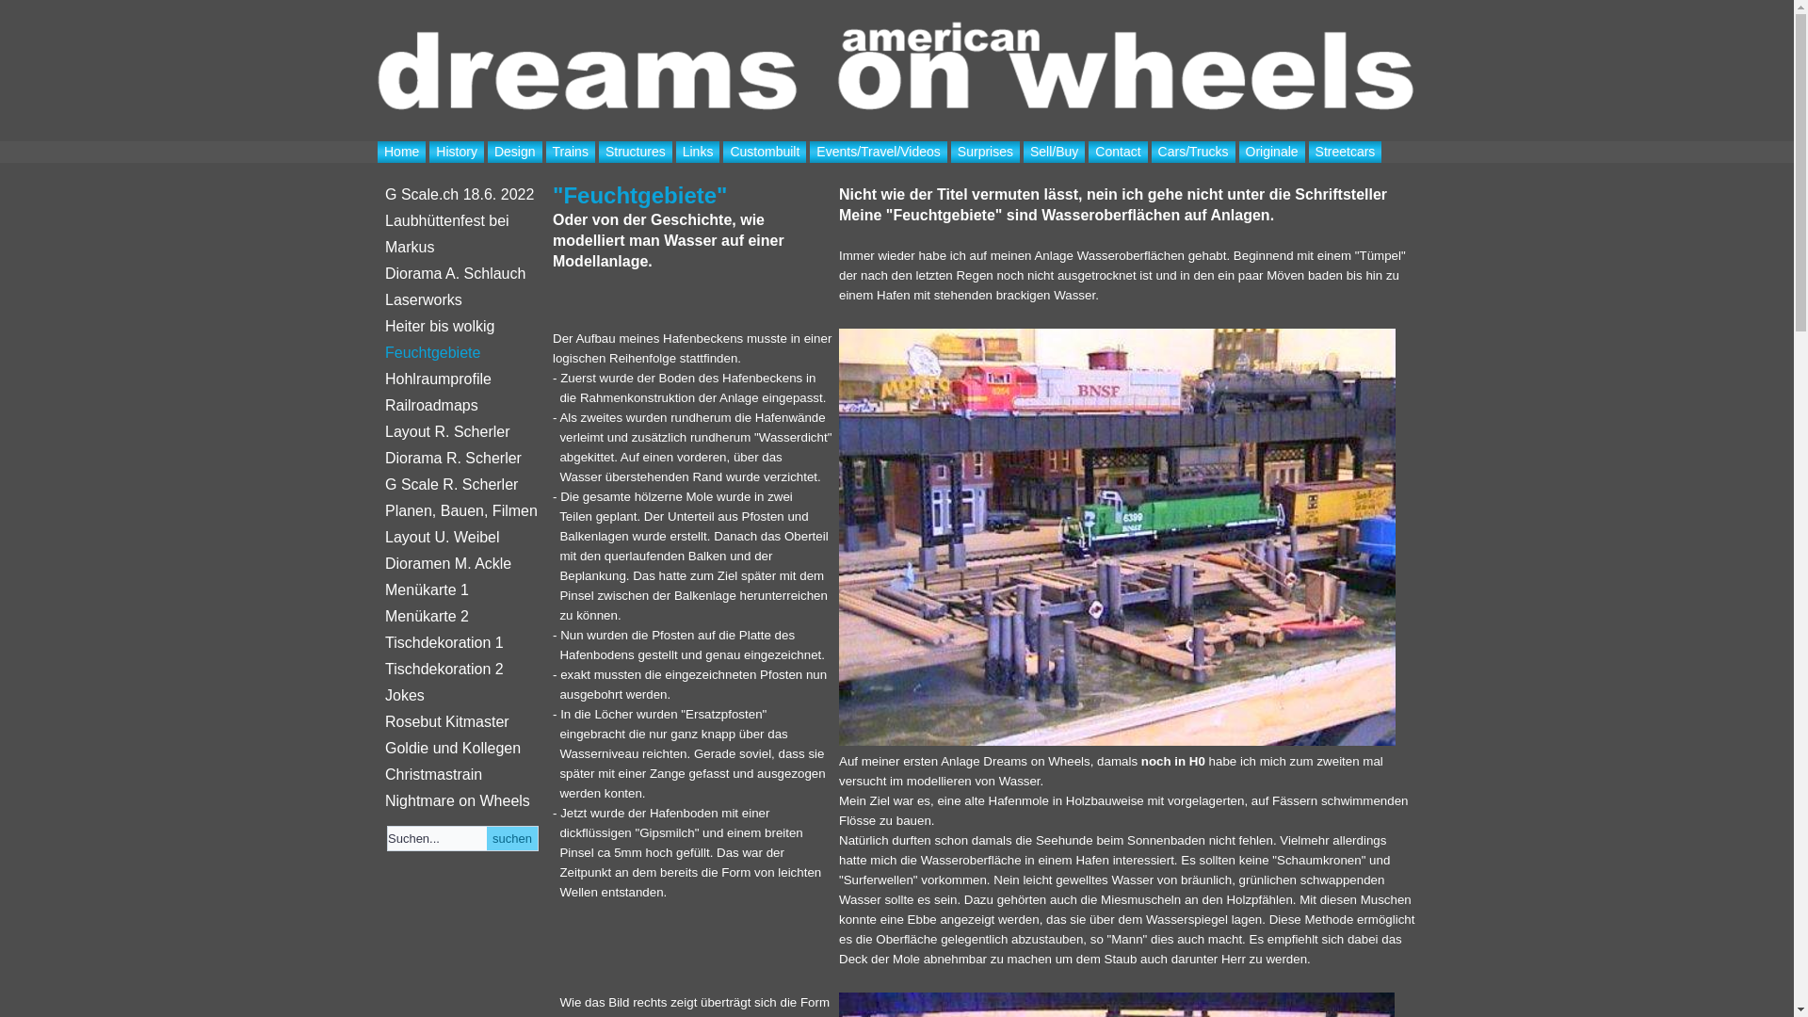  Describe the element at coordinates (463, 775) in the screenshot. I see `Christmastrain` at that location.